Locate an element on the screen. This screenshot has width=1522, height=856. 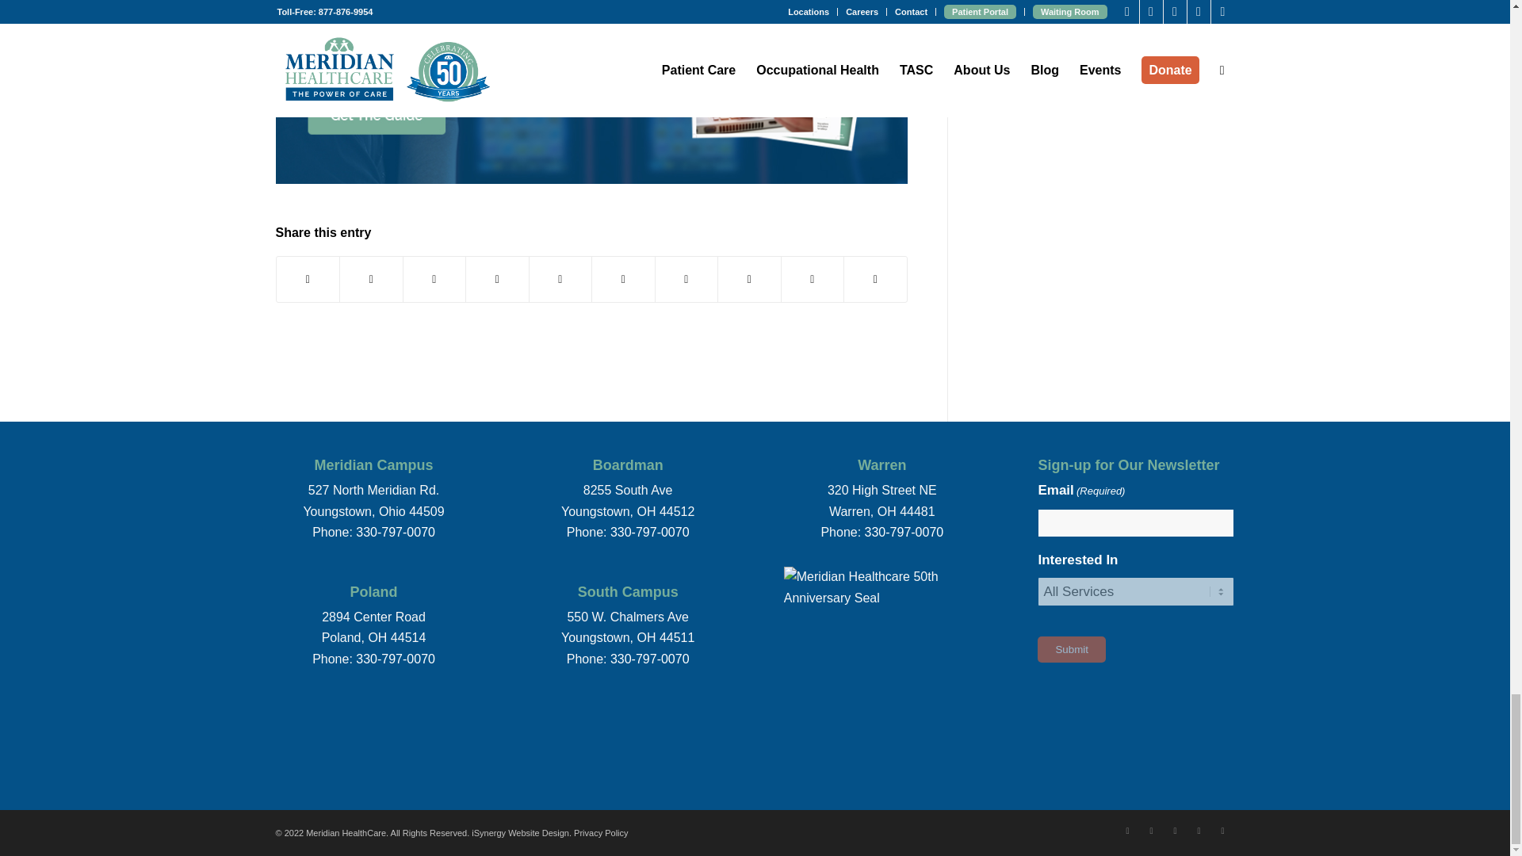
Submit is located at coordinates (1071, 649).